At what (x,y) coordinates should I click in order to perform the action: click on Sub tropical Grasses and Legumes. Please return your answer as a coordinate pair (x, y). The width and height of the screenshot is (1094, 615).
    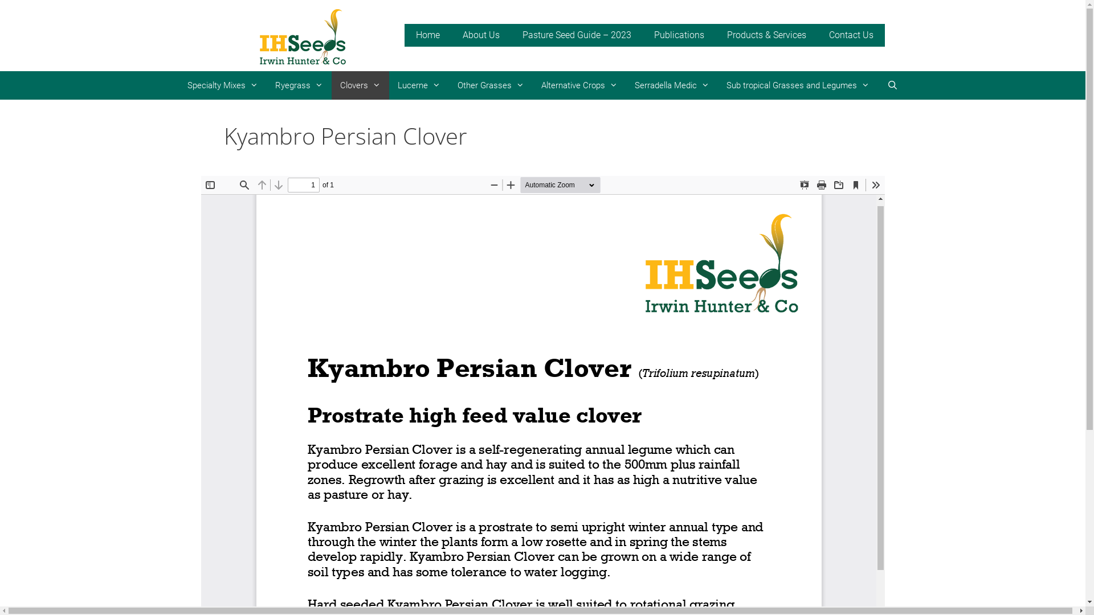
    Looking at the image, I should click on (798, 85).